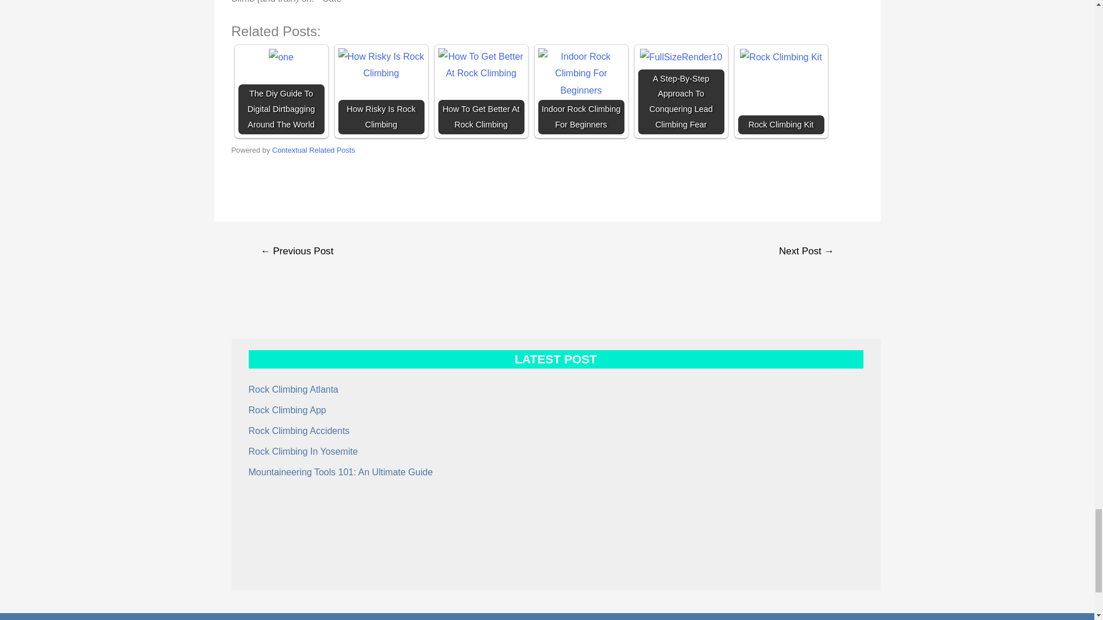  What do you see at coordinates (281, 91) in the screenshot?
I see `The Diy Guide To Digital Dirtbagging Around The World` at bounding box center [281, 91].